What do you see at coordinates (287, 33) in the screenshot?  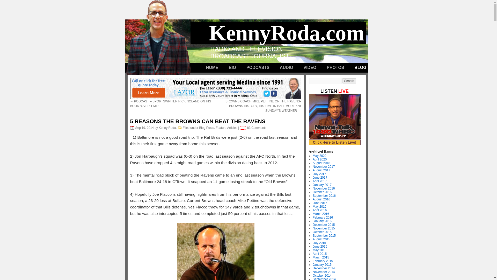 I see `KennyRoda.com` at bounding box center [287, 33].